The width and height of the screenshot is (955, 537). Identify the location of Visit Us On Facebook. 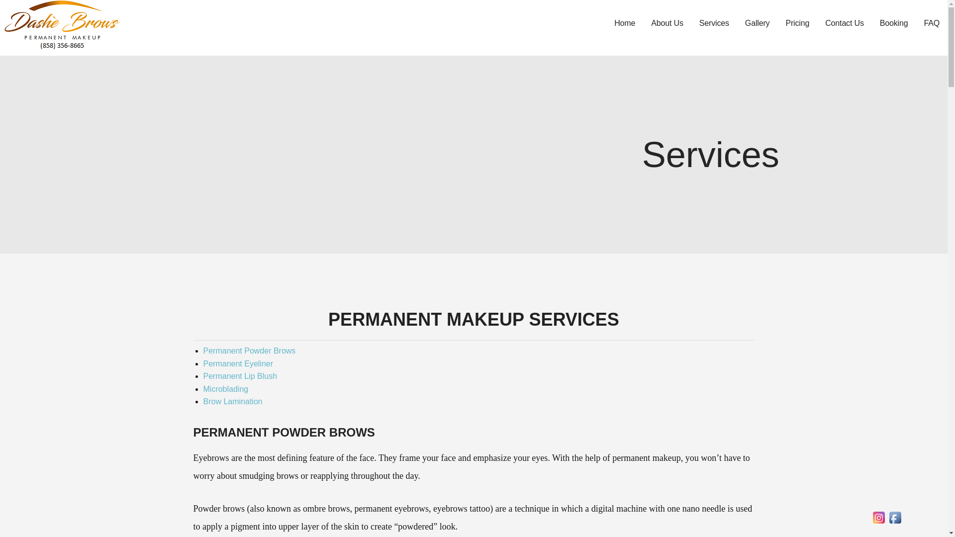
(895, 523).